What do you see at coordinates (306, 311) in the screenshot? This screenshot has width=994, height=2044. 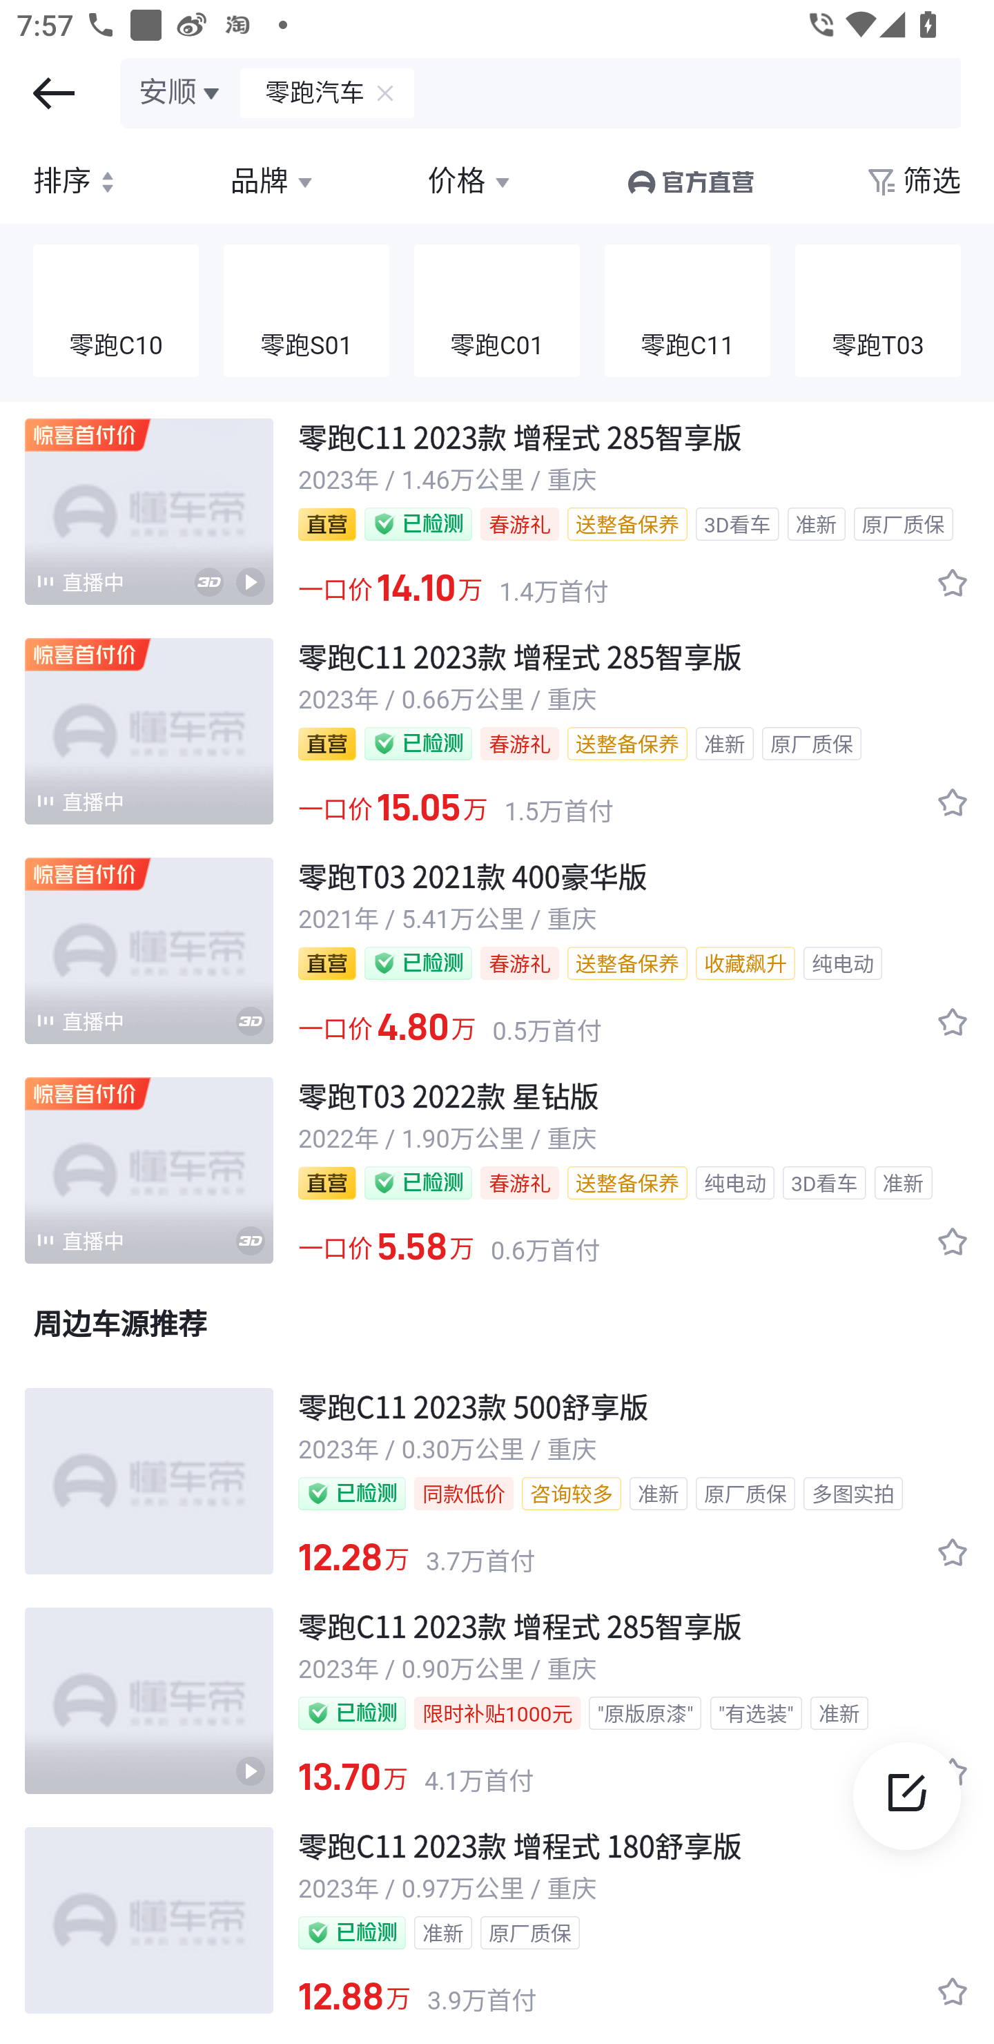 I see `零跑S01` at bounding box center [306, 311].